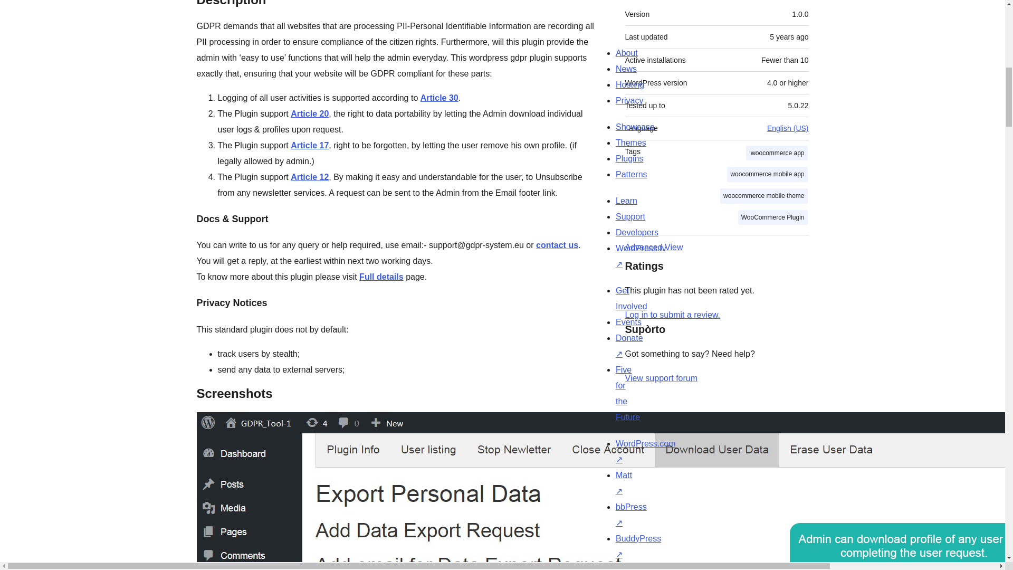  I want to click on Article 20, so click(309, 113).